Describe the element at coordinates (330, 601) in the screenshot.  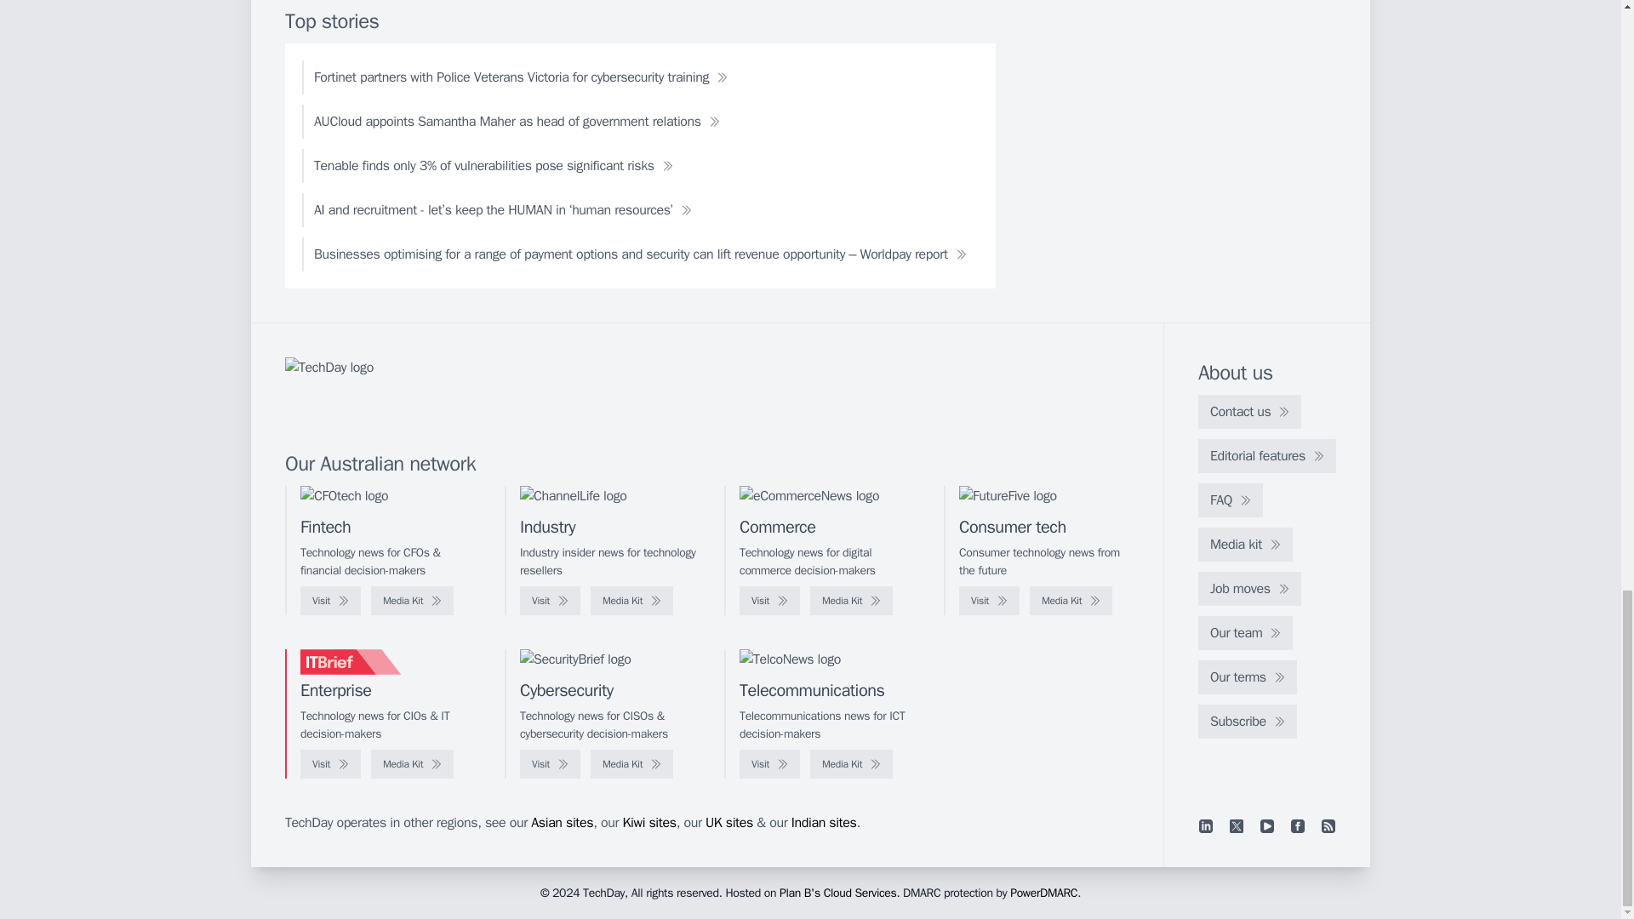
I see `Visit` at that location.